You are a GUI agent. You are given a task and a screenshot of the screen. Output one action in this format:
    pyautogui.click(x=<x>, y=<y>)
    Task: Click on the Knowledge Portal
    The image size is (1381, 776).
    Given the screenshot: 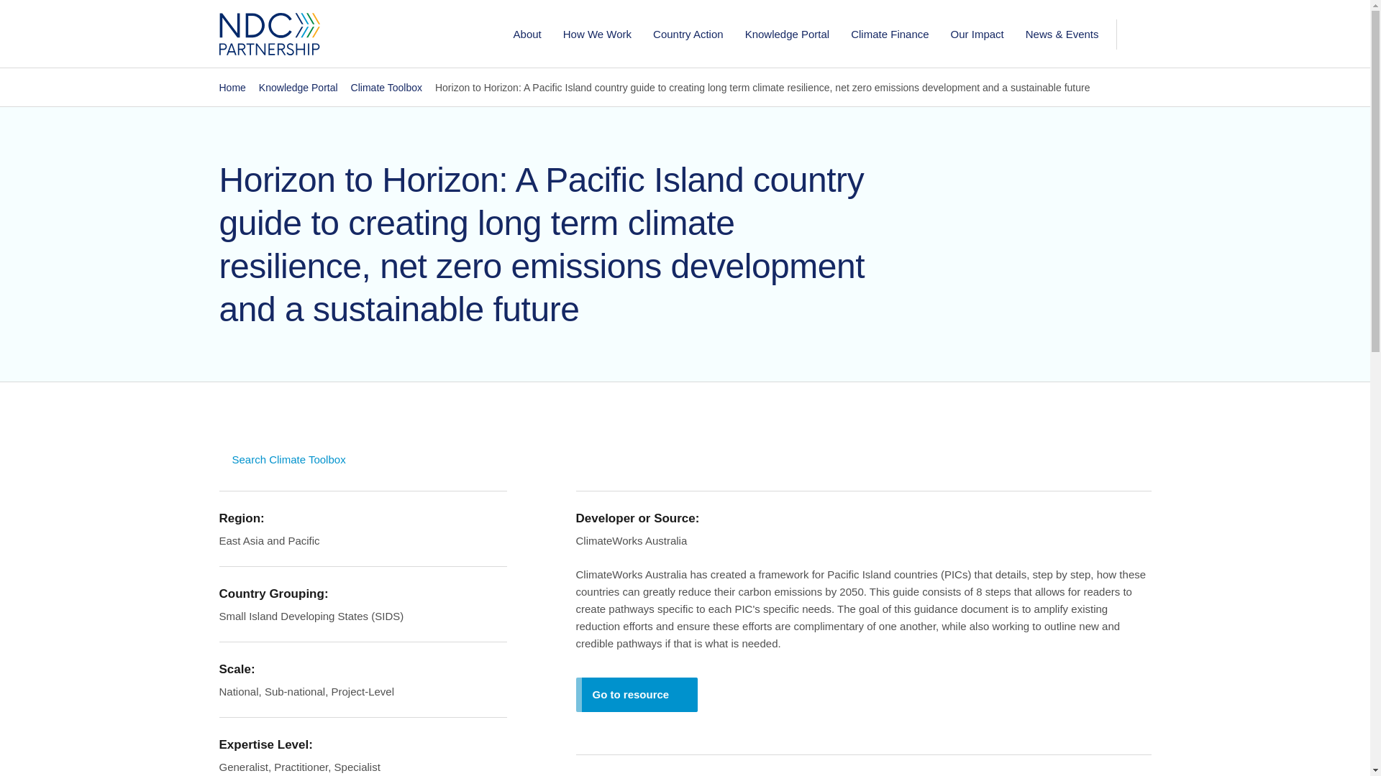 What is the action you would take?
    pyautogui.click(x=787, y=33)
    